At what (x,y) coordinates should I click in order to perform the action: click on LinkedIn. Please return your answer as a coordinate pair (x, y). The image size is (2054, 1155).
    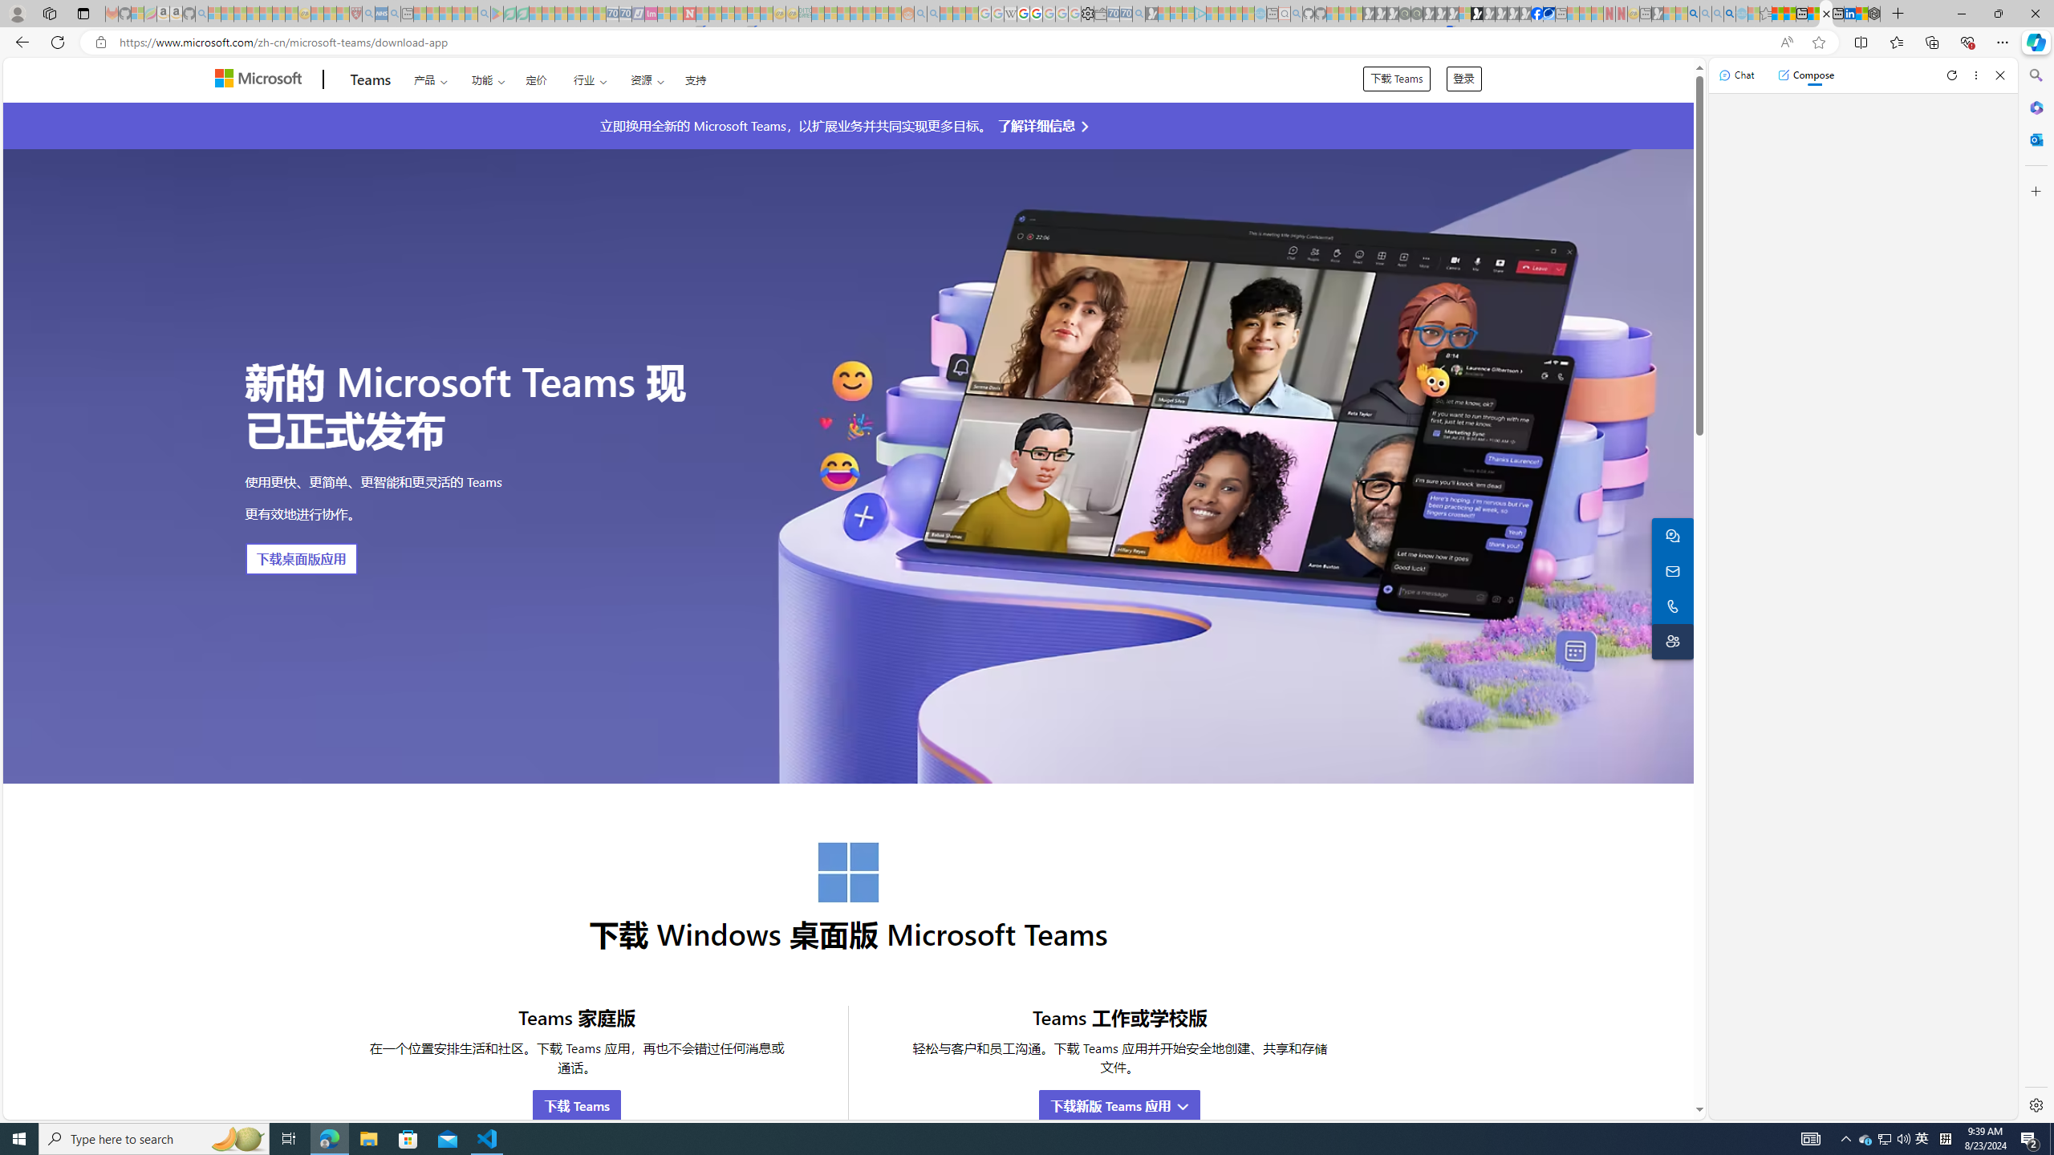
    Looking at the image, I should click on (1850, 14).